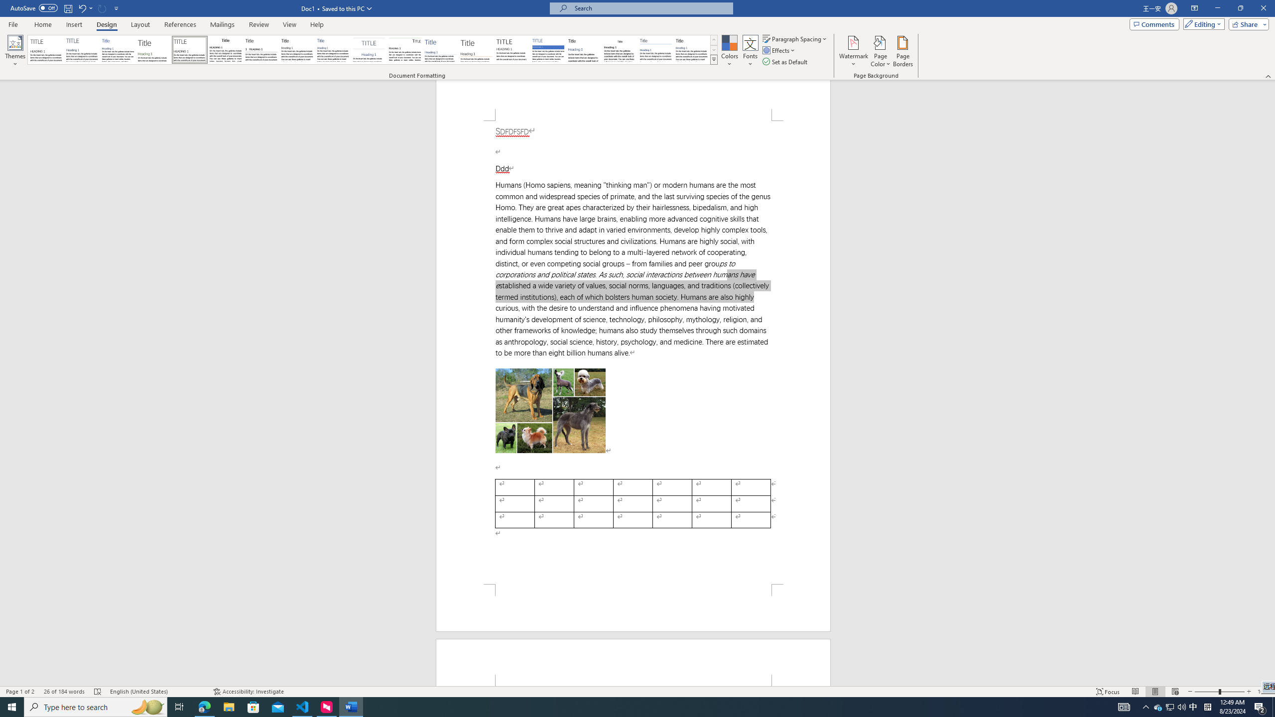 The width and height of the screenshot is (1275, 717). What do you see at coordinates (190, 50) in the screenshot?
I see `Black & White (Capitalized)` at bounding box center [190, 50].